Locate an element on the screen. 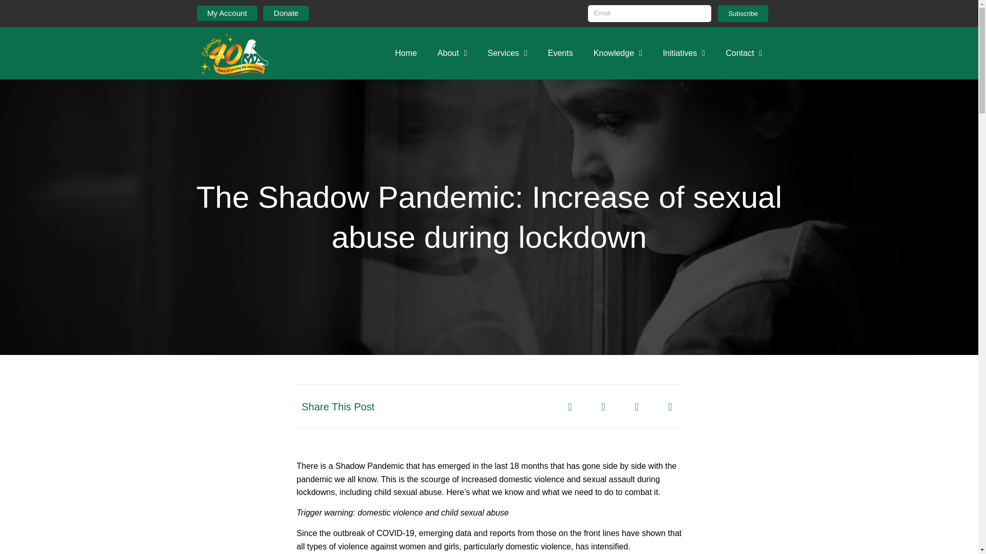  About is located at coordinates (452, 53).